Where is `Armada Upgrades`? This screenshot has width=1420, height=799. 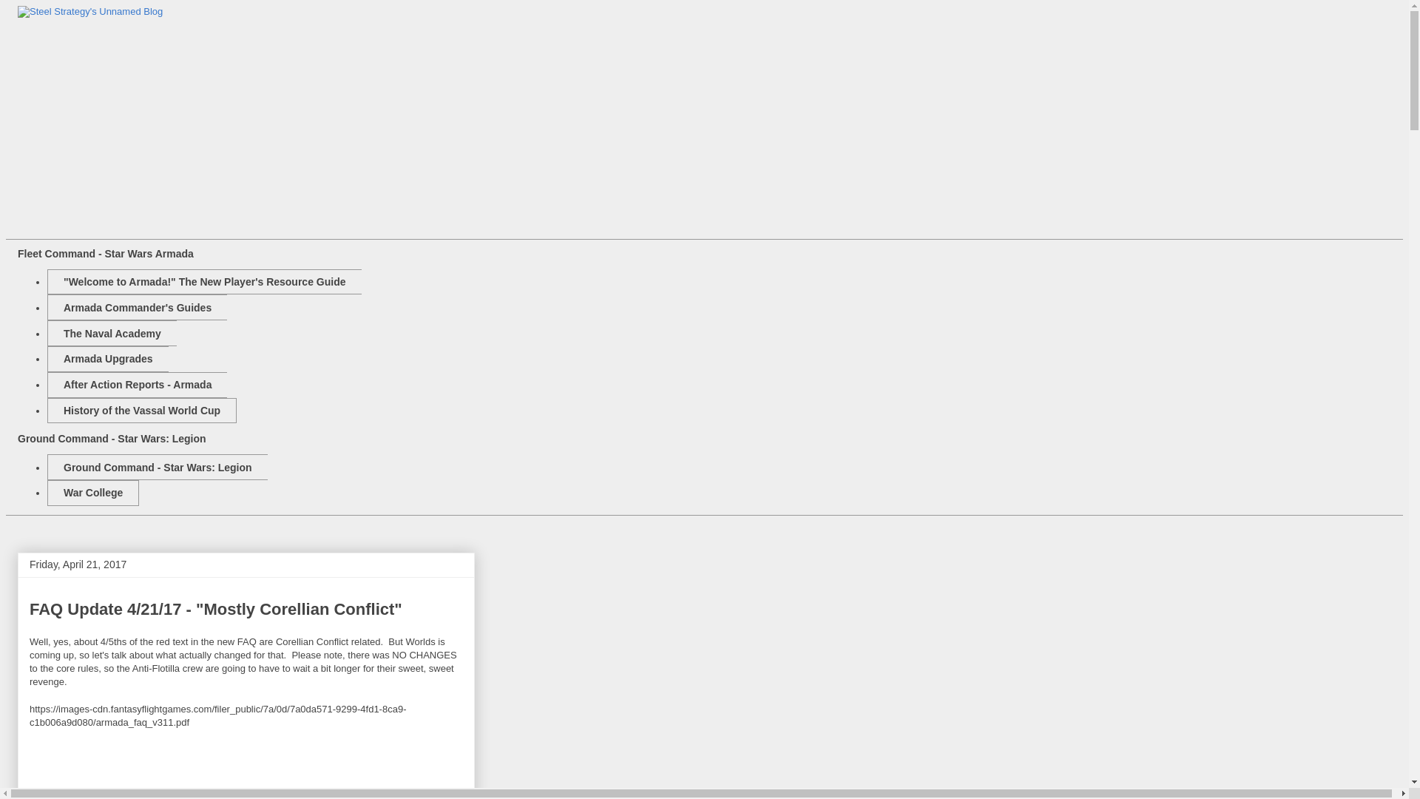 Armada Upgrades is located at coordinates (108, 359).